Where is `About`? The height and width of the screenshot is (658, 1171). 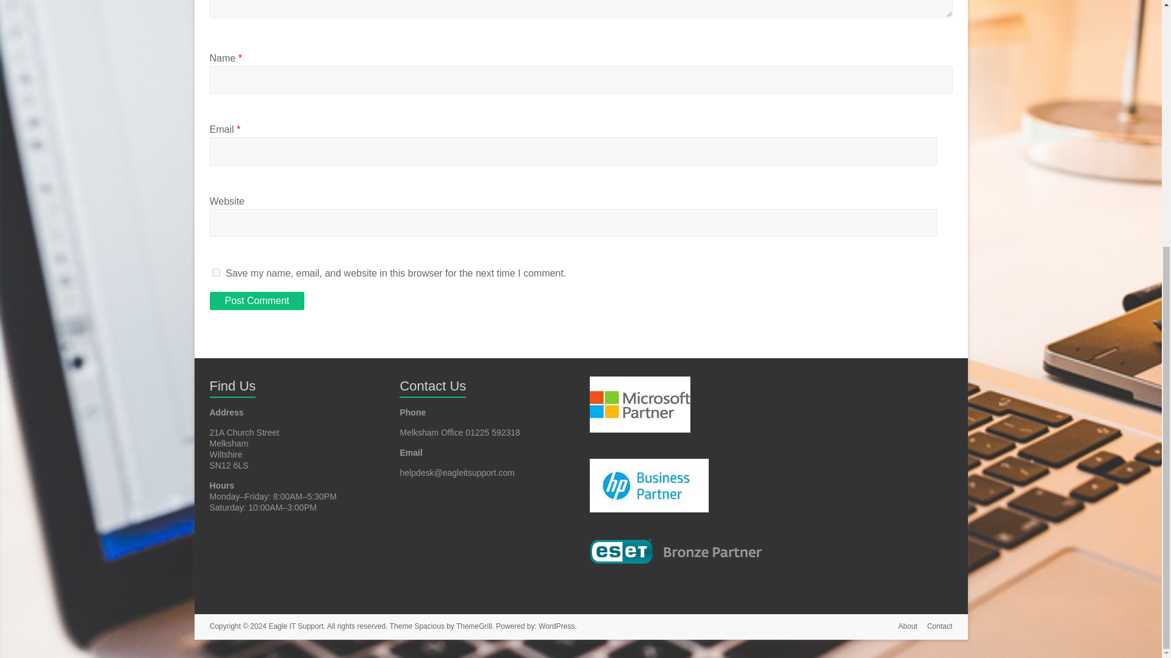 About is located at coordinates (903, 628).